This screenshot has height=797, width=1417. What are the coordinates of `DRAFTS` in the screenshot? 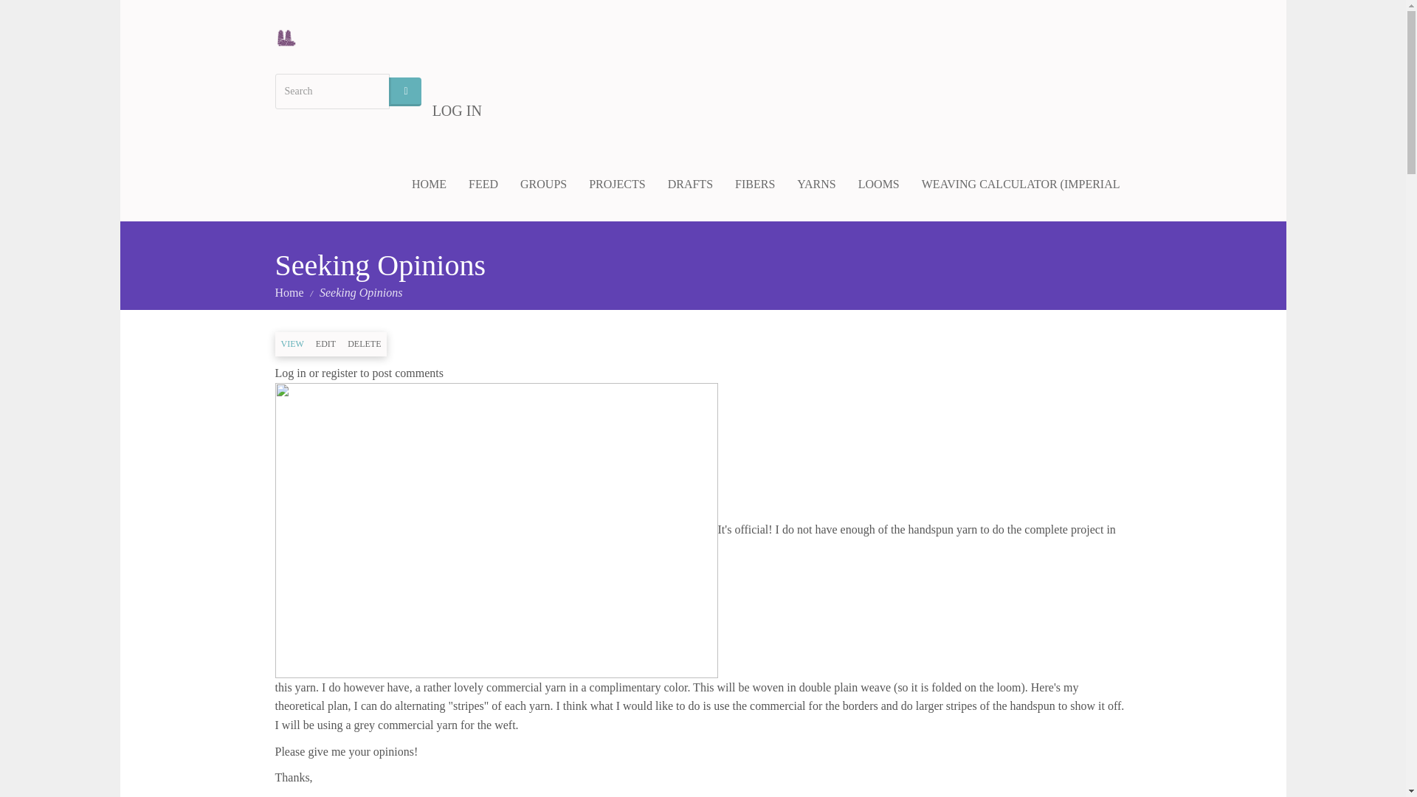 It's located at (691, 184).